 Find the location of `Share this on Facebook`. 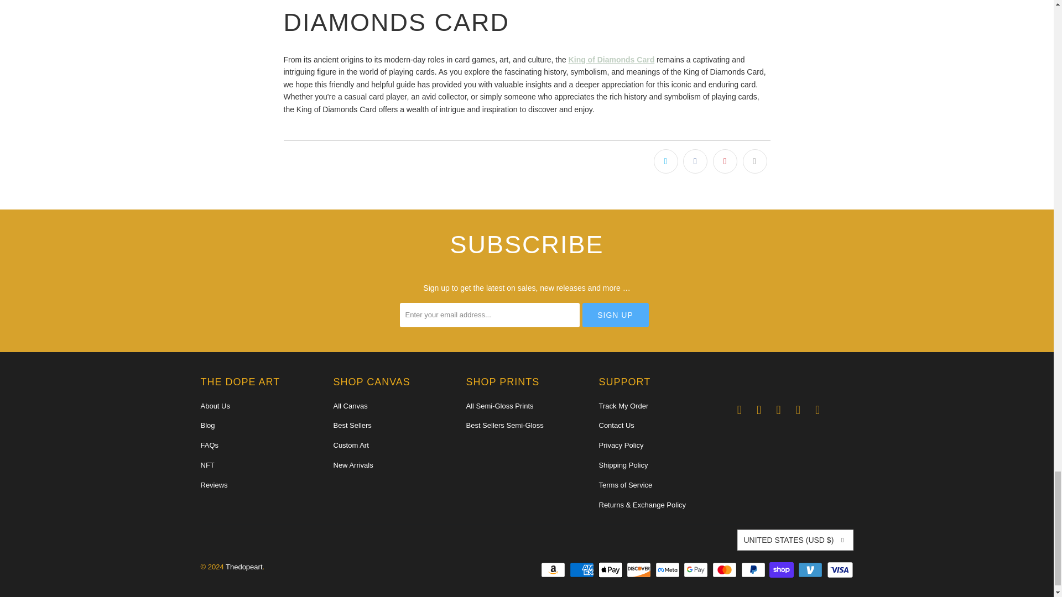

Share this on Facebook is located at coordinates (695, 161).